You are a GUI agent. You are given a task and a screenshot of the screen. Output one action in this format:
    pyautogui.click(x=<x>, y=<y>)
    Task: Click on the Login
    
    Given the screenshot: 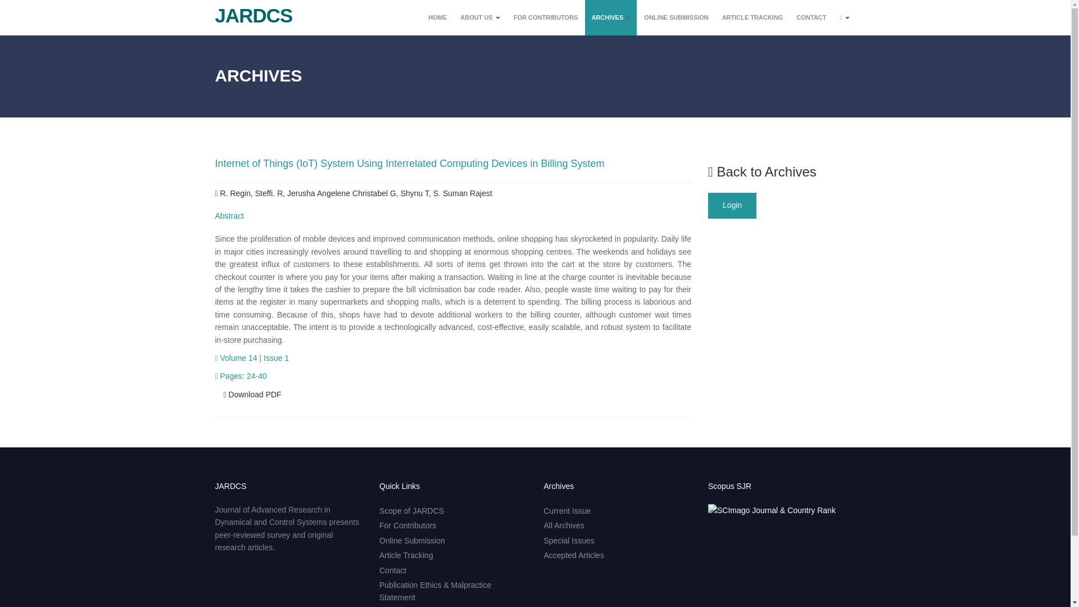 What is the action you would take?
    pyautogui.click(x=732, y=206)
    